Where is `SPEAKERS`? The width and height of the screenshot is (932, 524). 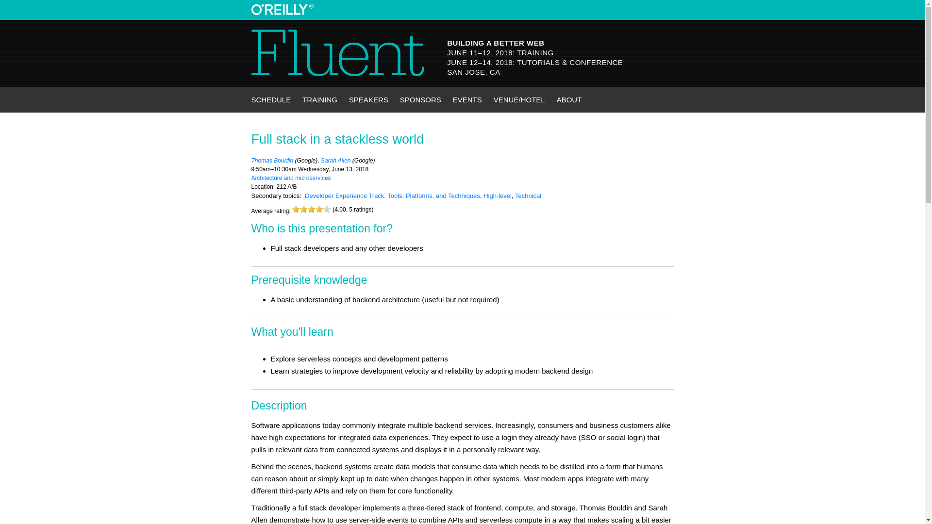 SPEAKERS is located at coordinates (368, 100).